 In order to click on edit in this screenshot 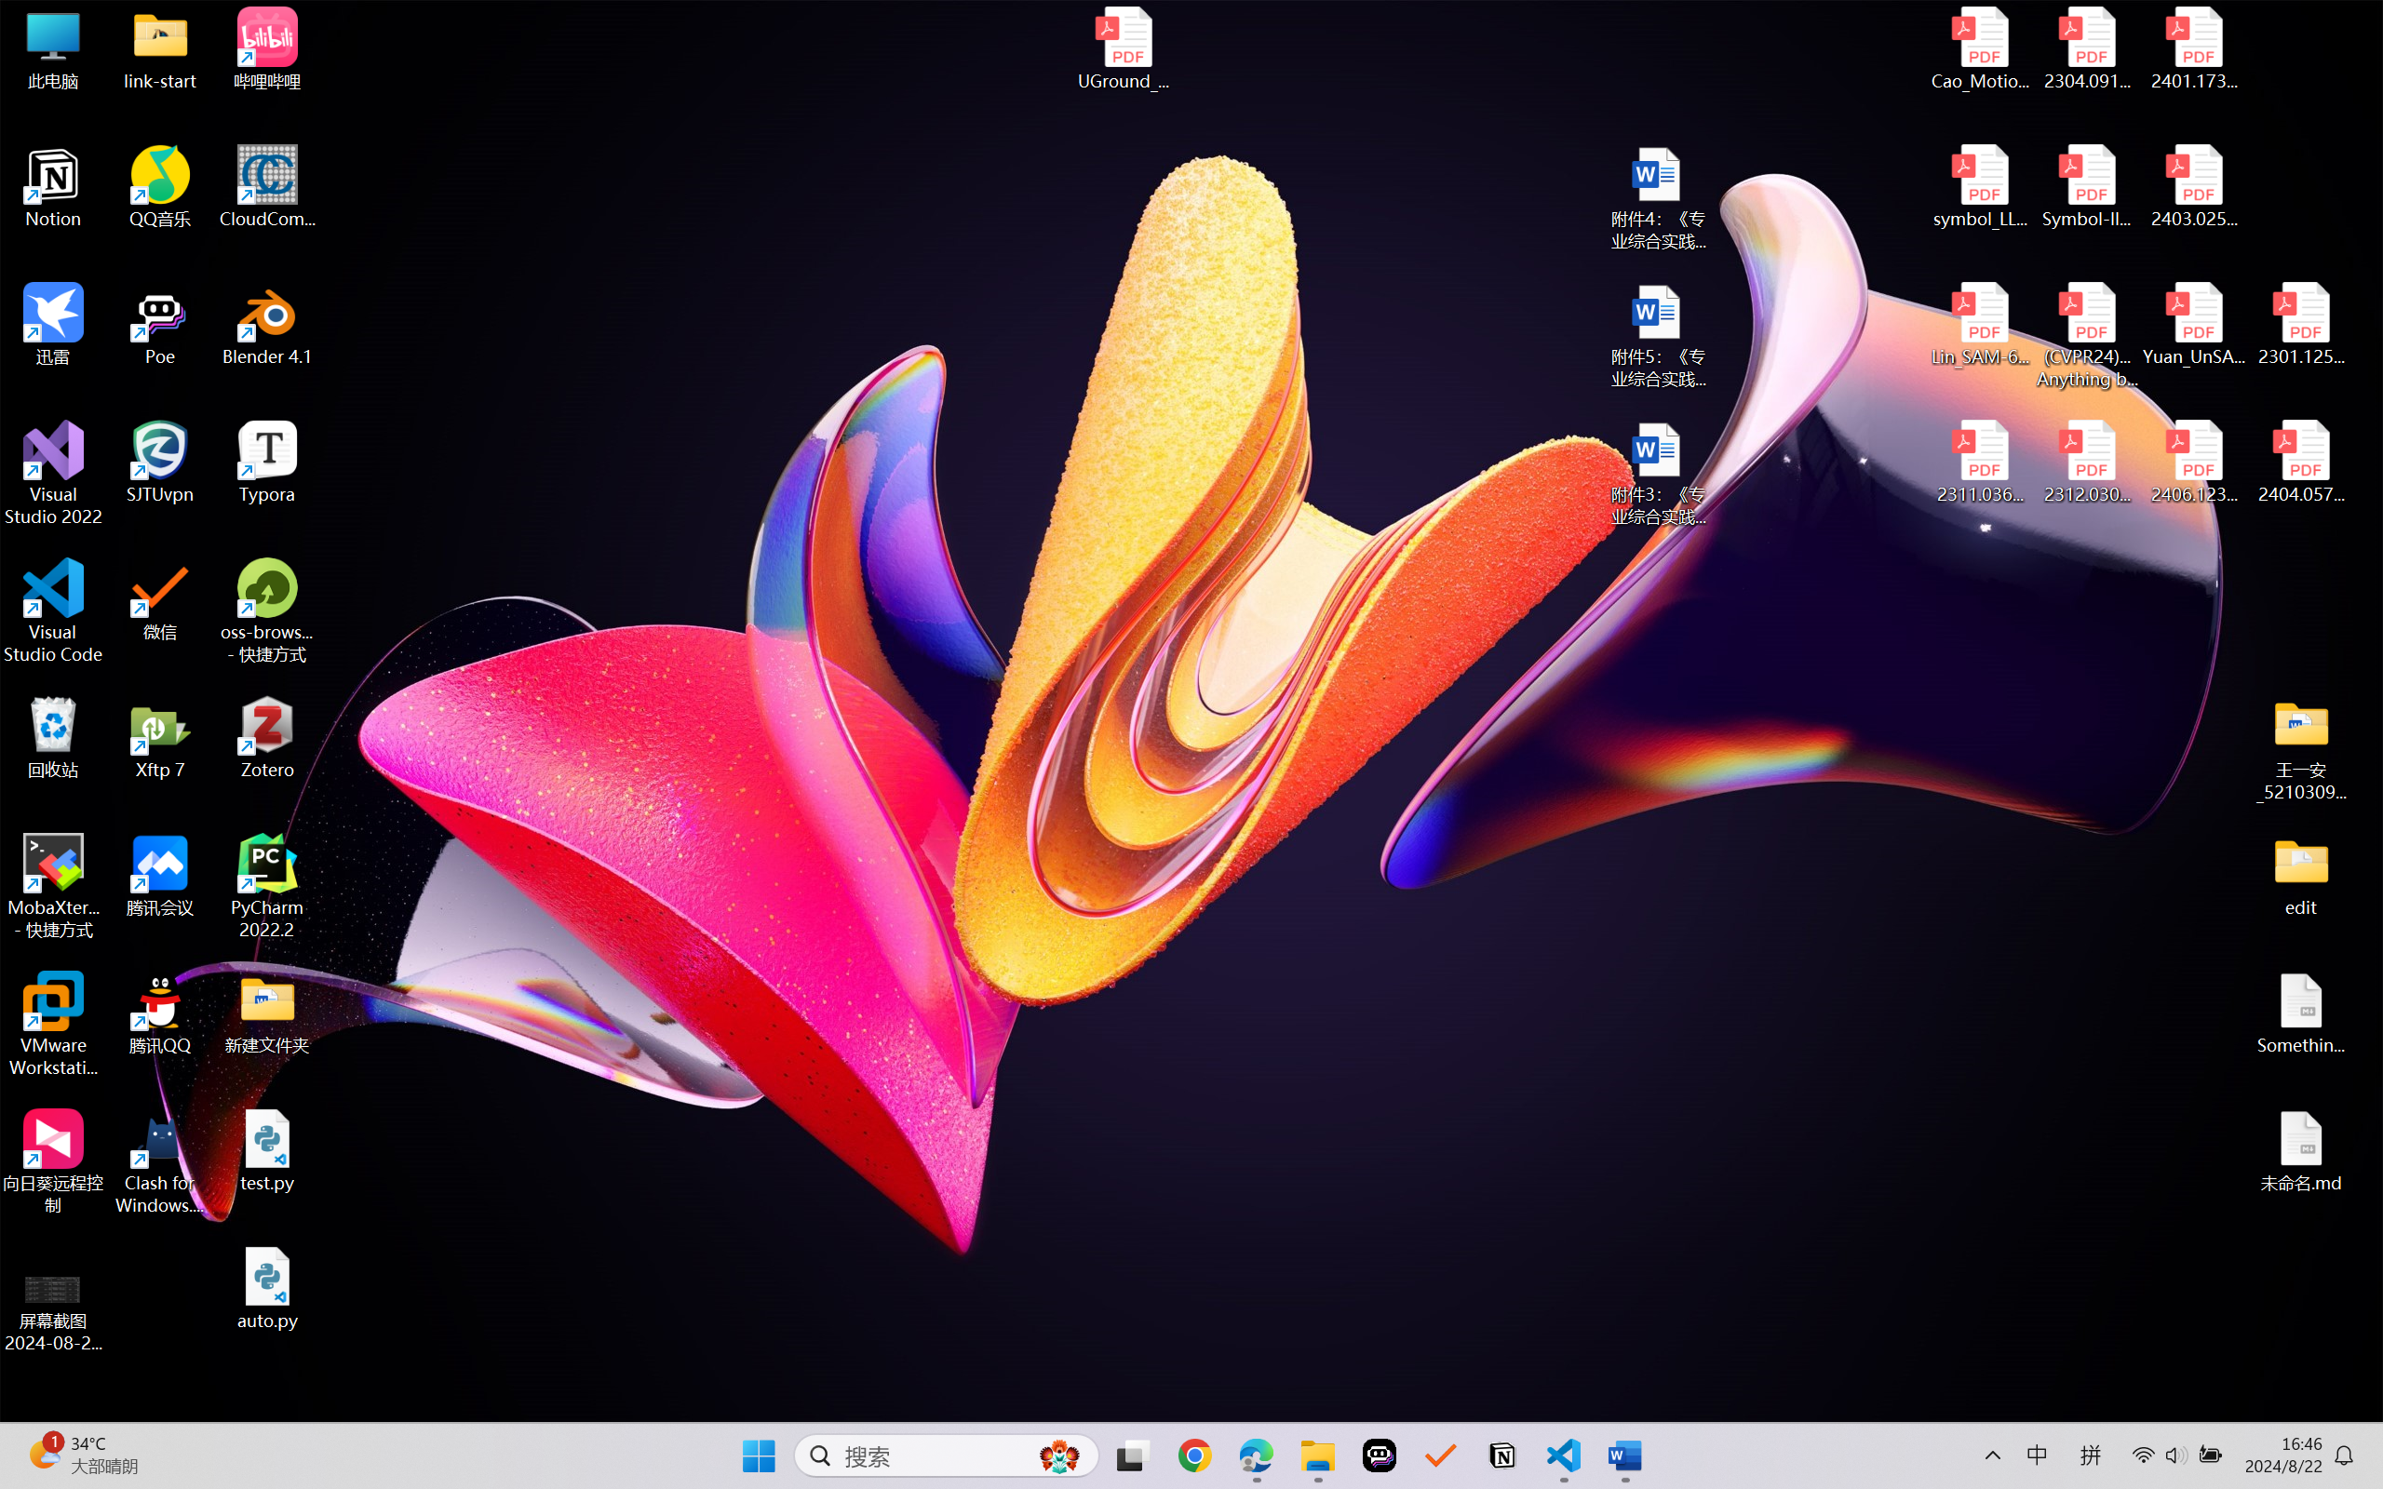, I will do `click(2301, 875)`.